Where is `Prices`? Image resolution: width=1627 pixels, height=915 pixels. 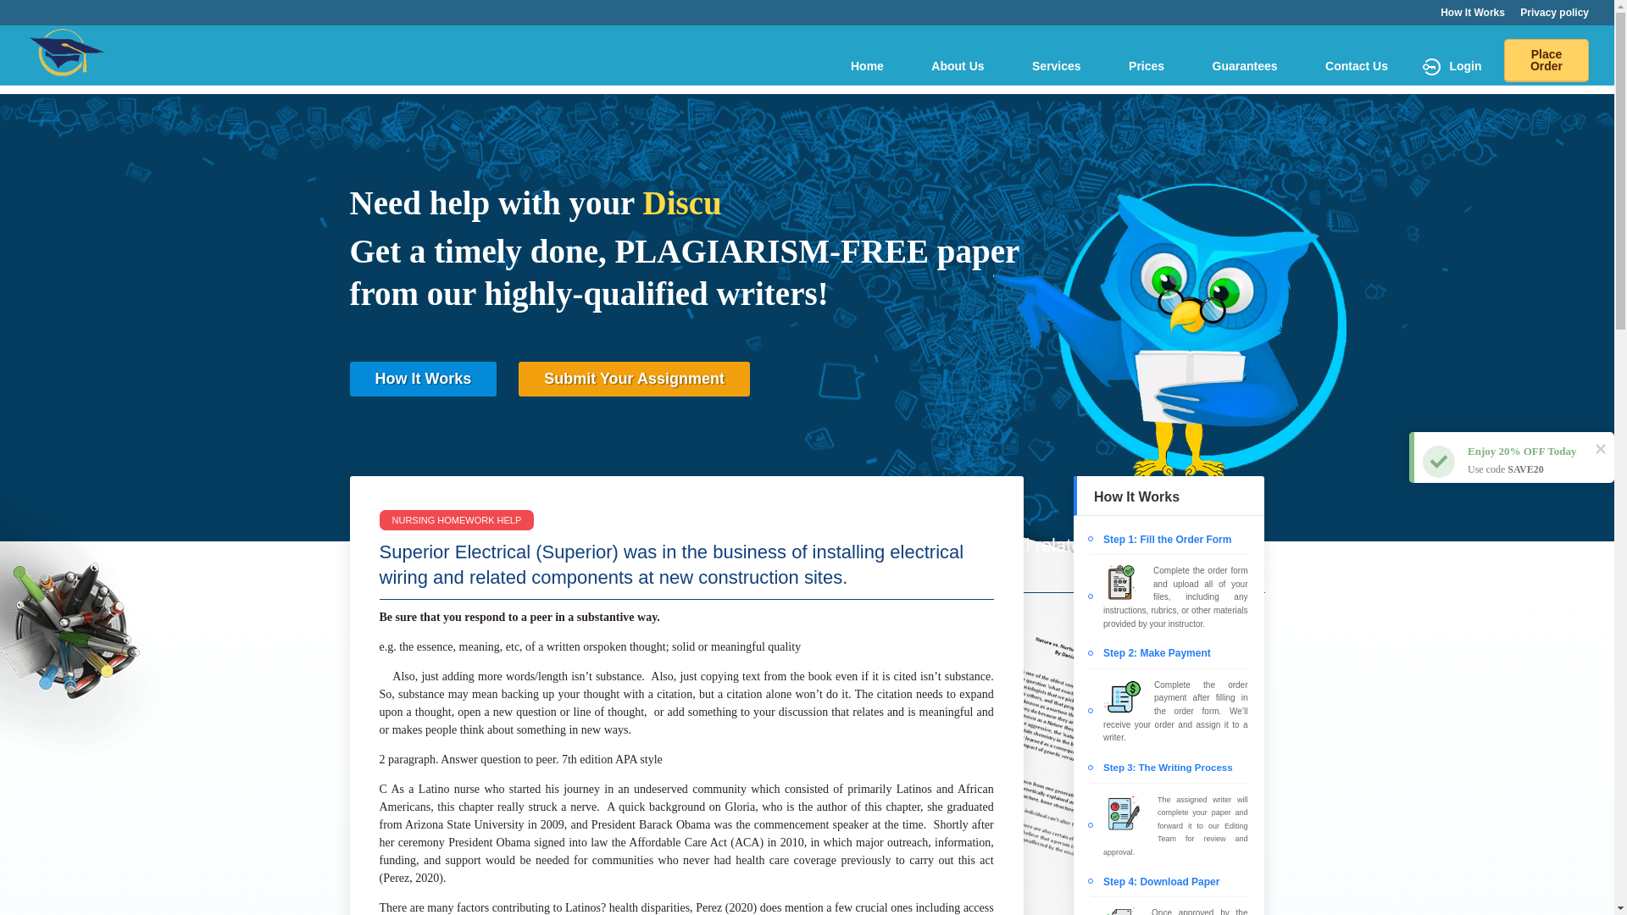 Prices is located at coordinates (1146, 66).